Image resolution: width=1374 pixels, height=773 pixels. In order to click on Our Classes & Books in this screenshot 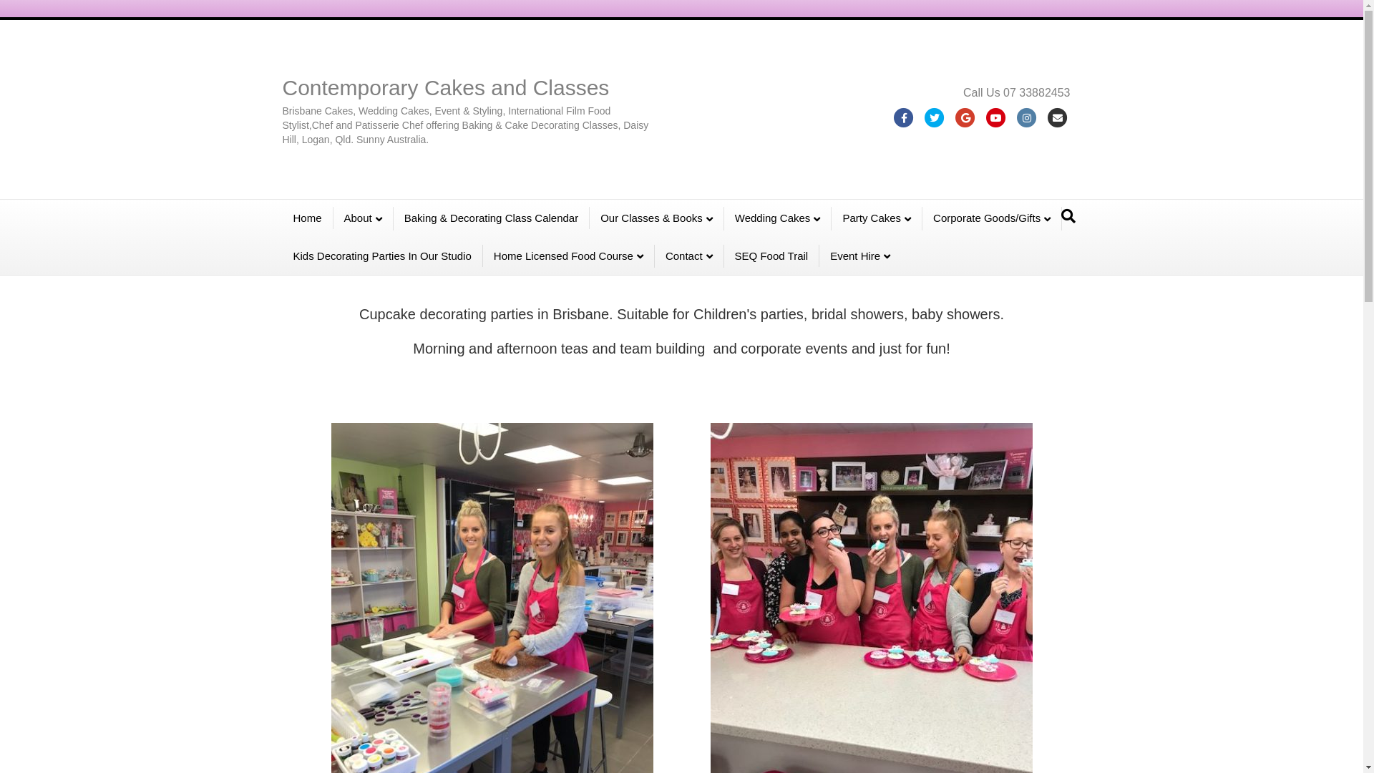, I will do `click(657, 219)`.